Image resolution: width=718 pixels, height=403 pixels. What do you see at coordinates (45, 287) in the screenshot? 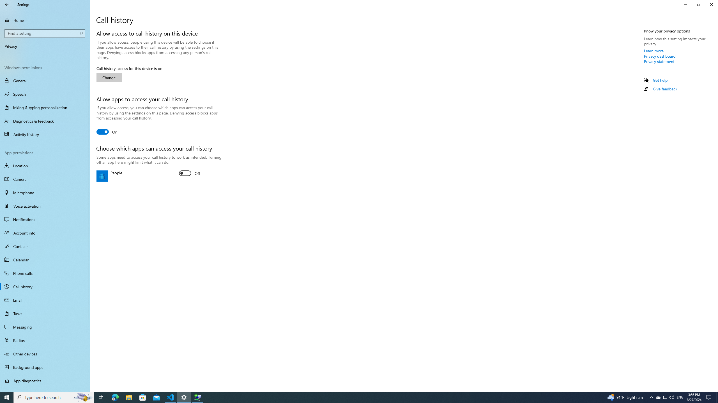
I see `Call history` at bounding box center [45, 287].